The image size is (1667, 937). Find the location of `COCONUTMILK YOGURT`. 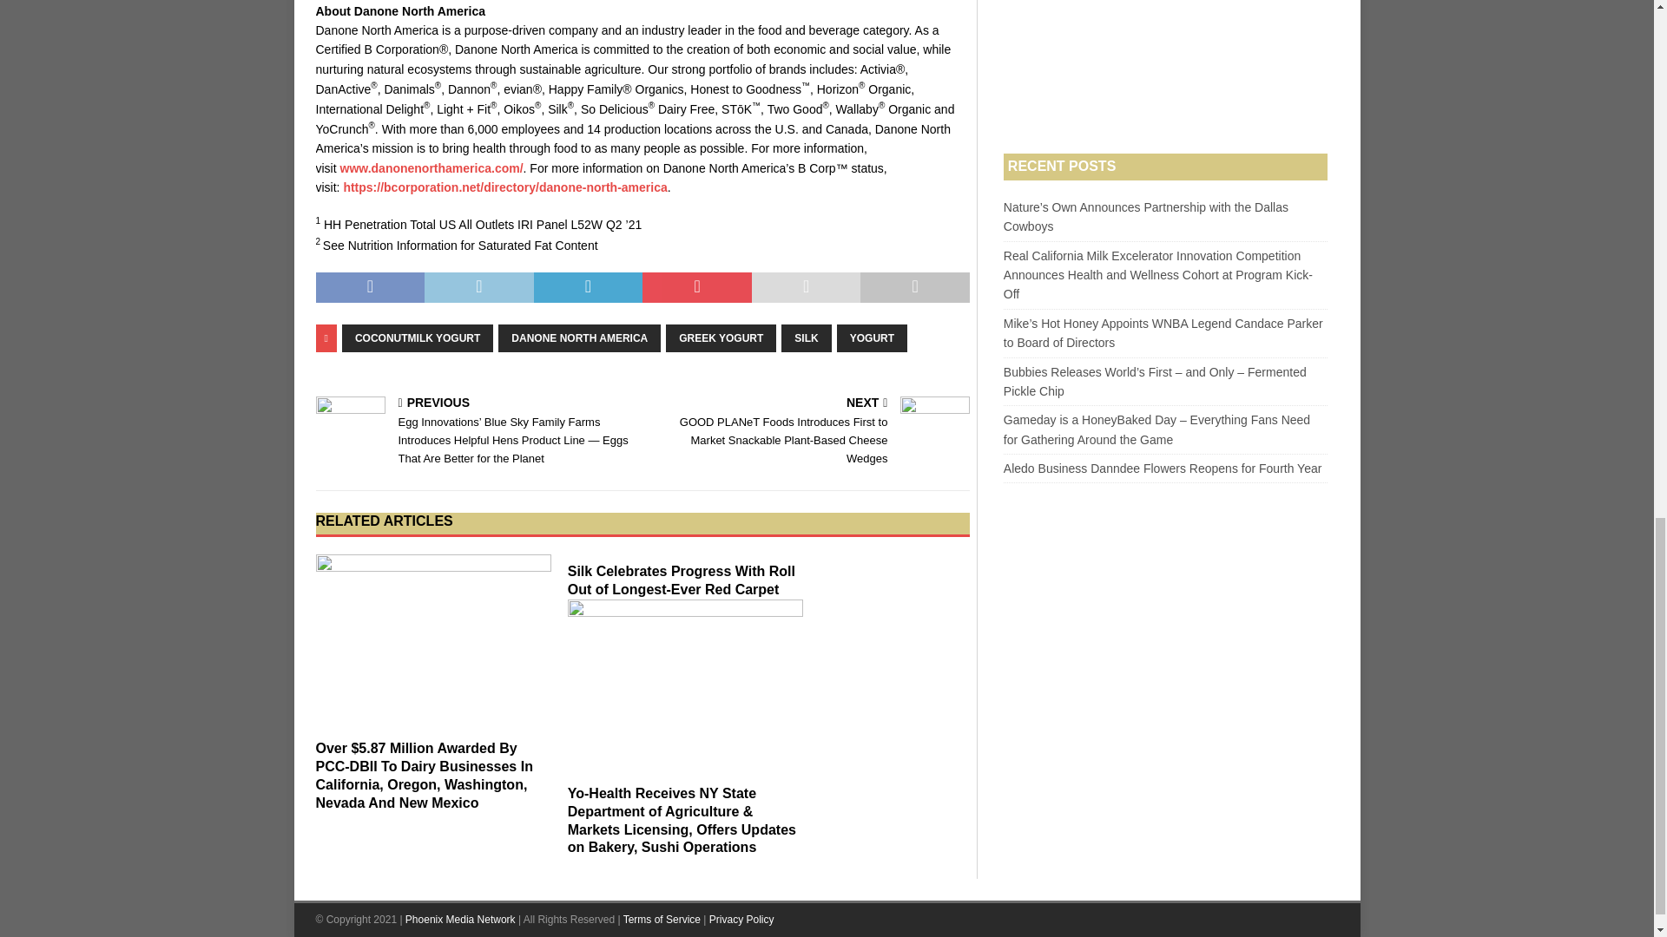

COCONUTMILK YOGURT is located at coordinates (417, 338).